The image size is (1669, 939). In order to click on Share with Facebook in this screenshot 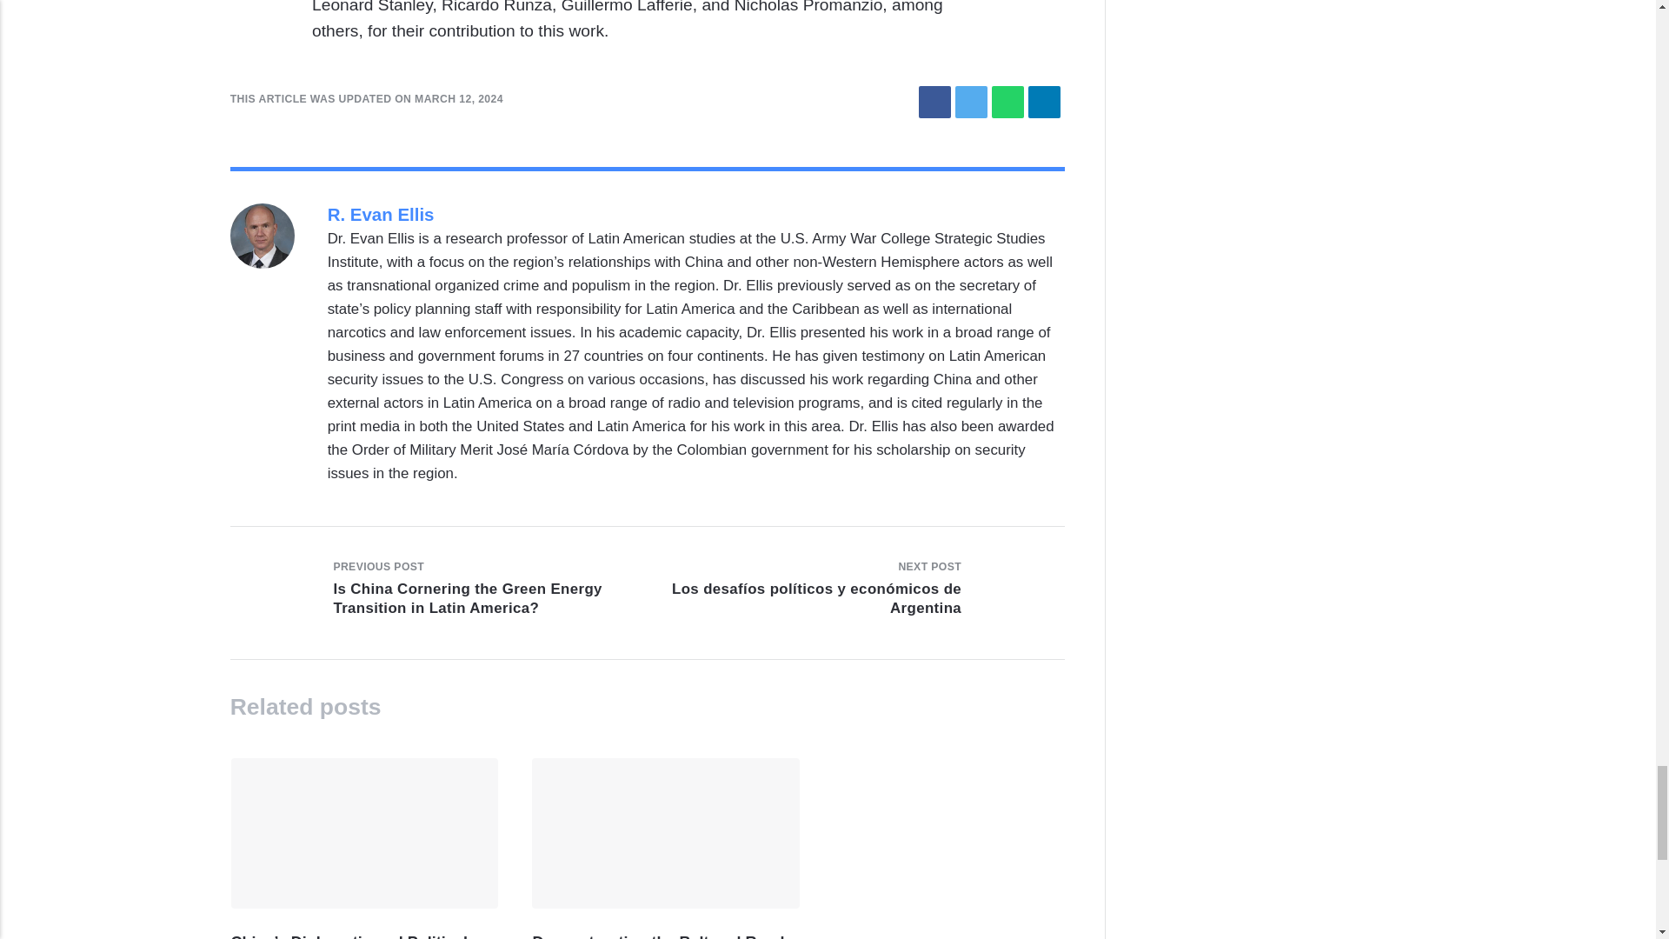, I will do `click(935, 103)`.